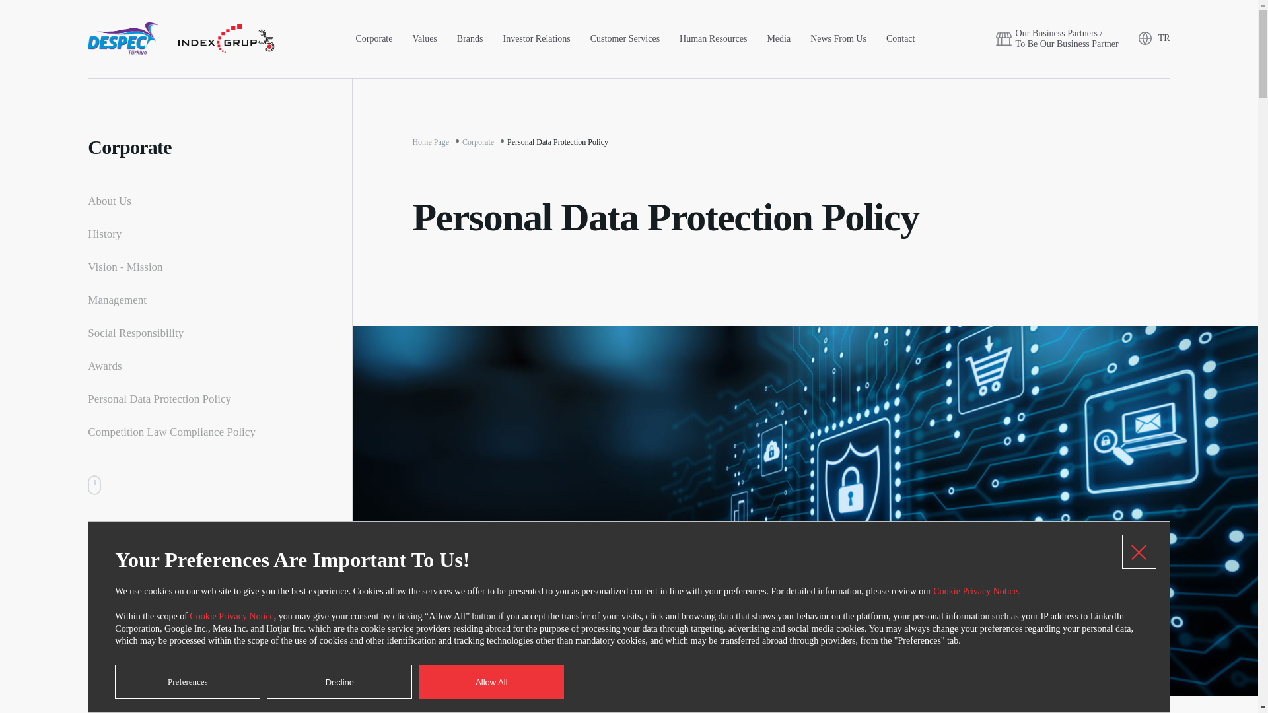  I want to click on Customer Services, so click(625, 38).